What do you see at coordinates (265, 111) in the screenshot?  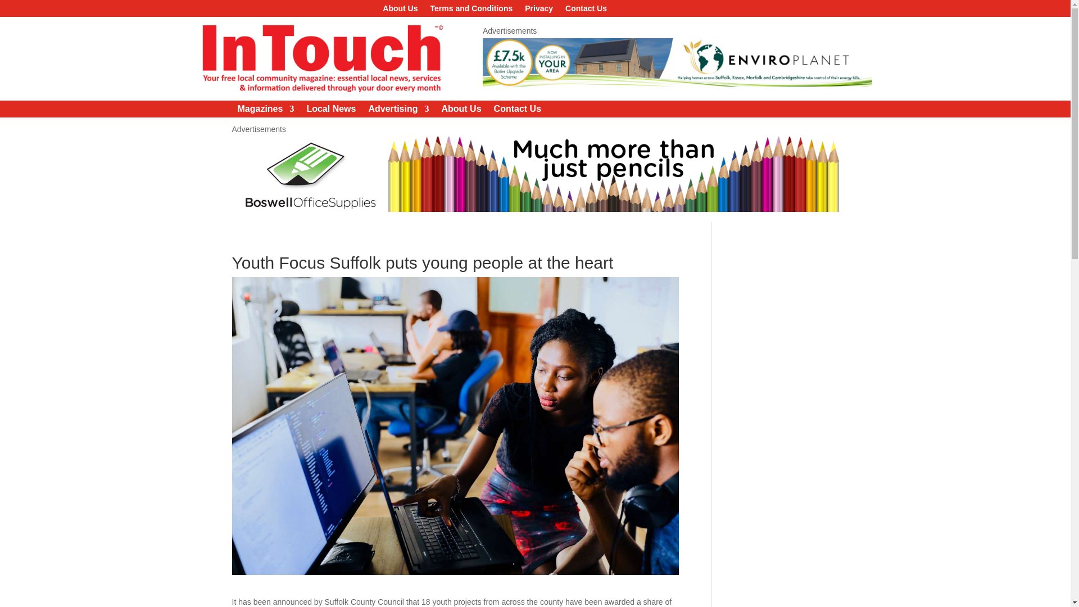 I see `Magazines` at bounding box center [265, 111].